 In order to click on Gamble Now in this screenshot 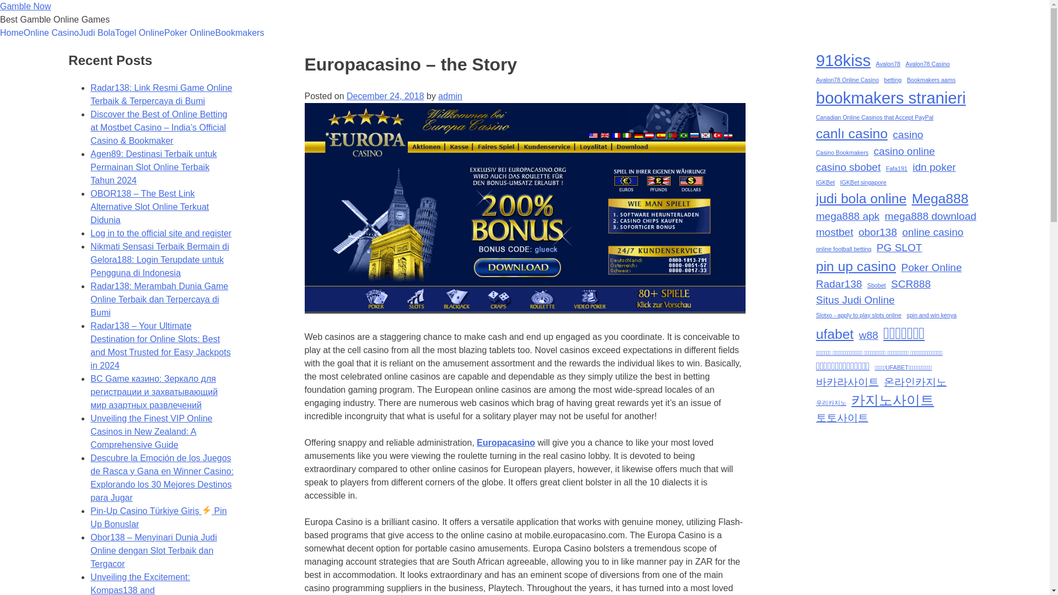, I will do `click(25, 7)`.